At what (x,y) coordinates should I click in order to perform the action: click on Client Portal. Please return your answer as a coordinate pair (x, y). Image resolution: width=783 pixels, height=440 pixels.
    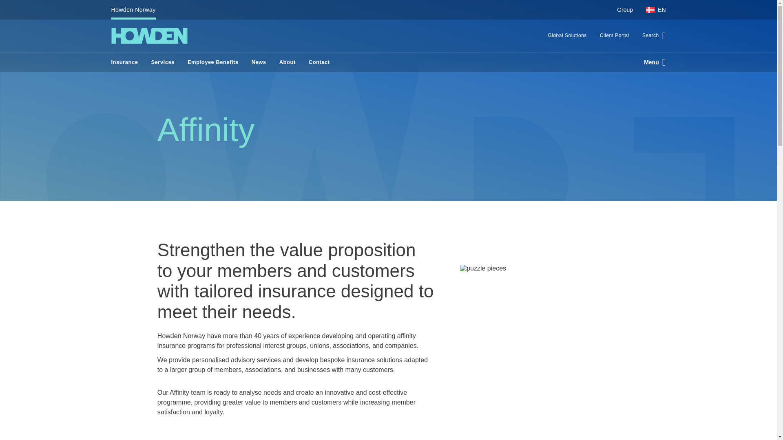
    Looking at the image, I should click on (615, 36).